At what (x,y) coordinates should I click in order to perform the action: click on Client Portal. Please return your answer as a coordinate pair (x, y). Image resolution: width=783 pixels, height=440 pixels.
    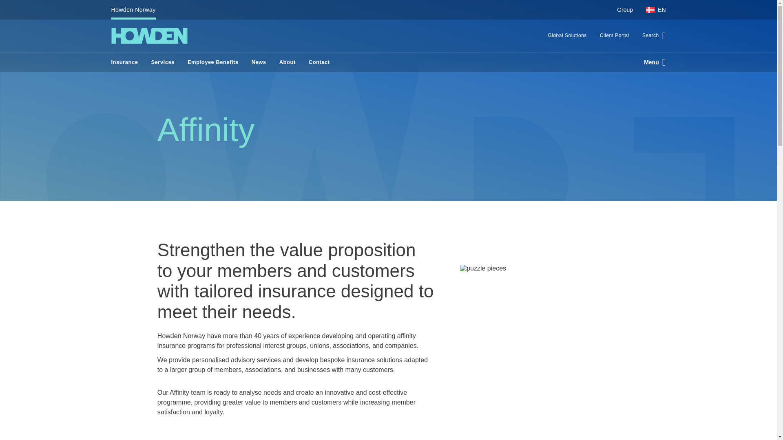
    Looking at the image, I should click on (615, 36).